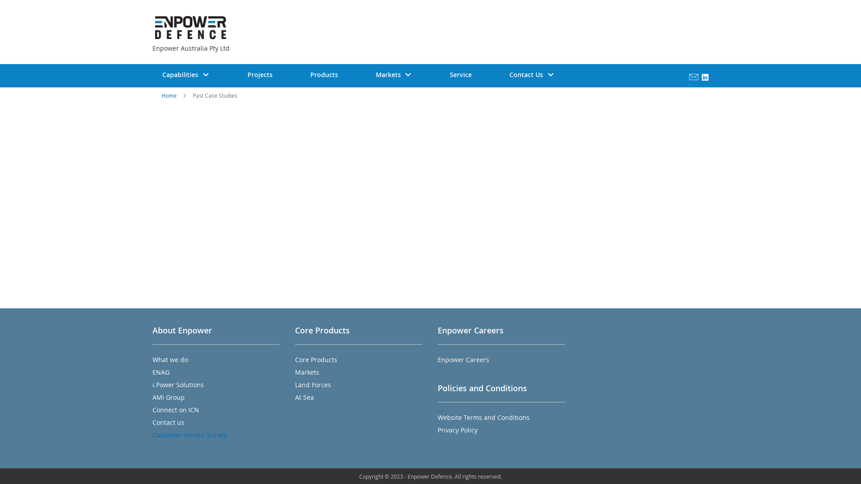 Image resolution: width=861 pixels, height=484 pixels. What do you see at coordinates (324, 75) in the screenshot?
I see `Products` at bounding box center [324, 75].